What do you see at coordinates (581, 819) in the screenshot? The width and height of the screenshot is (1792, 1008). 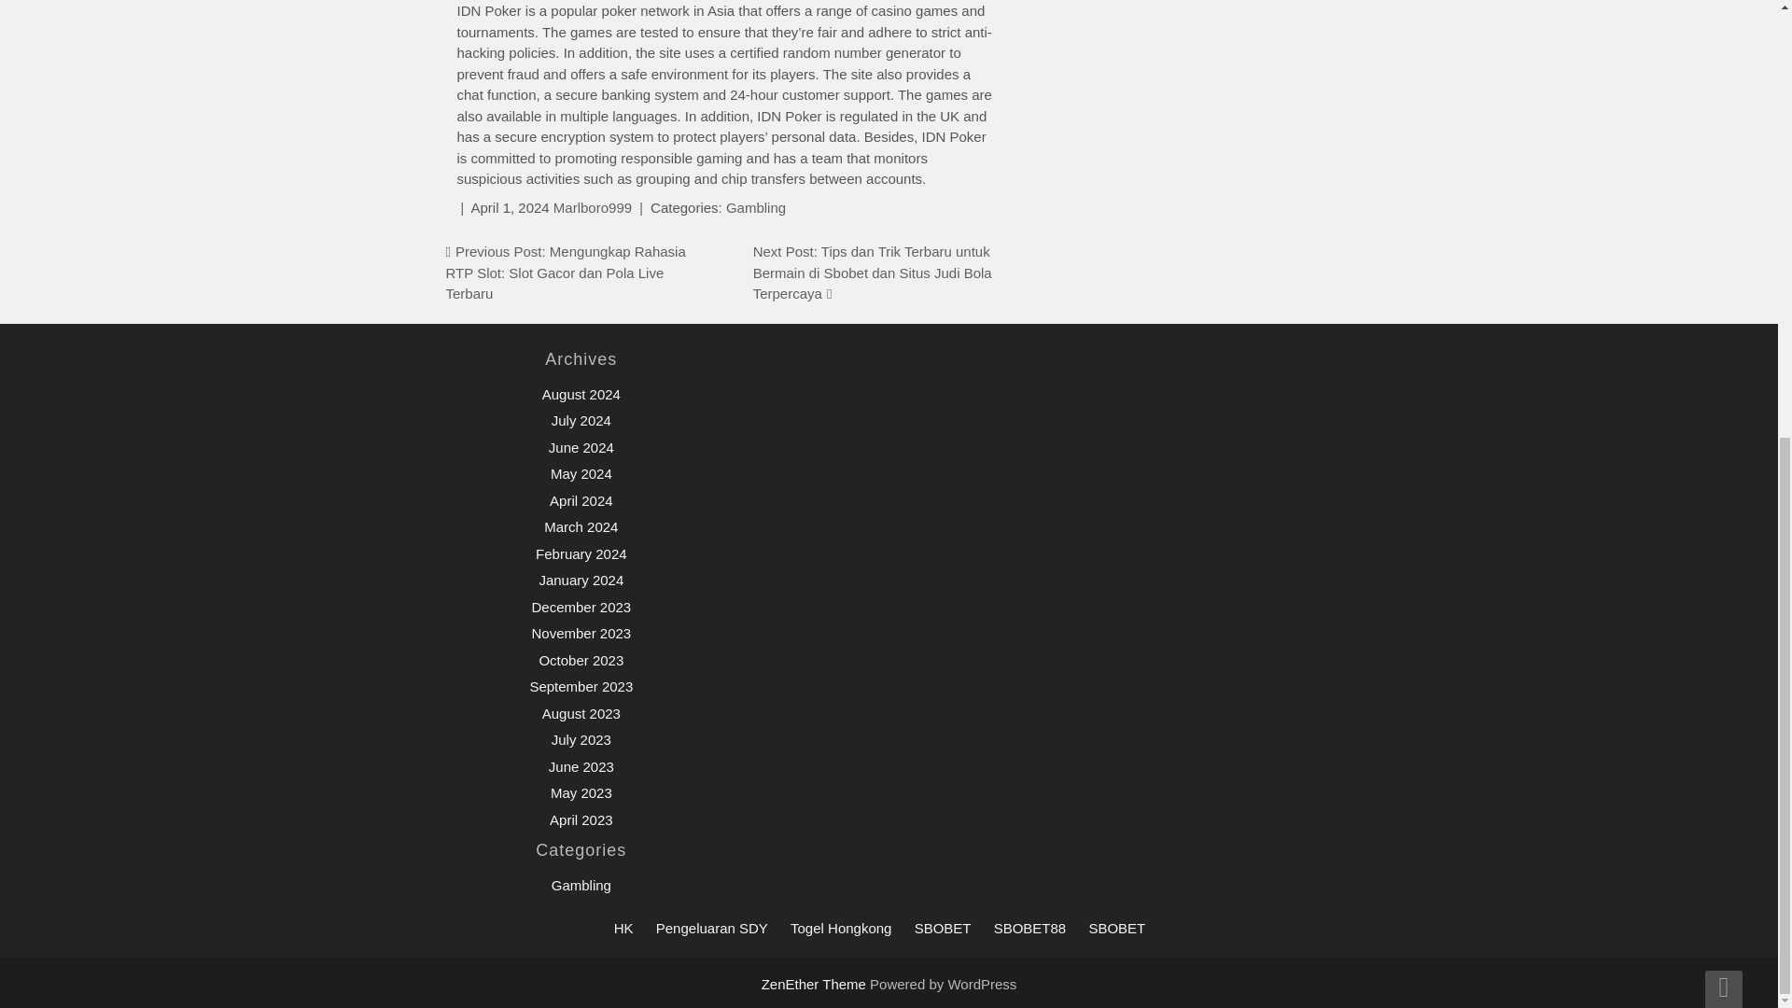 I see `April 2023` at bounding box center [581, 819].